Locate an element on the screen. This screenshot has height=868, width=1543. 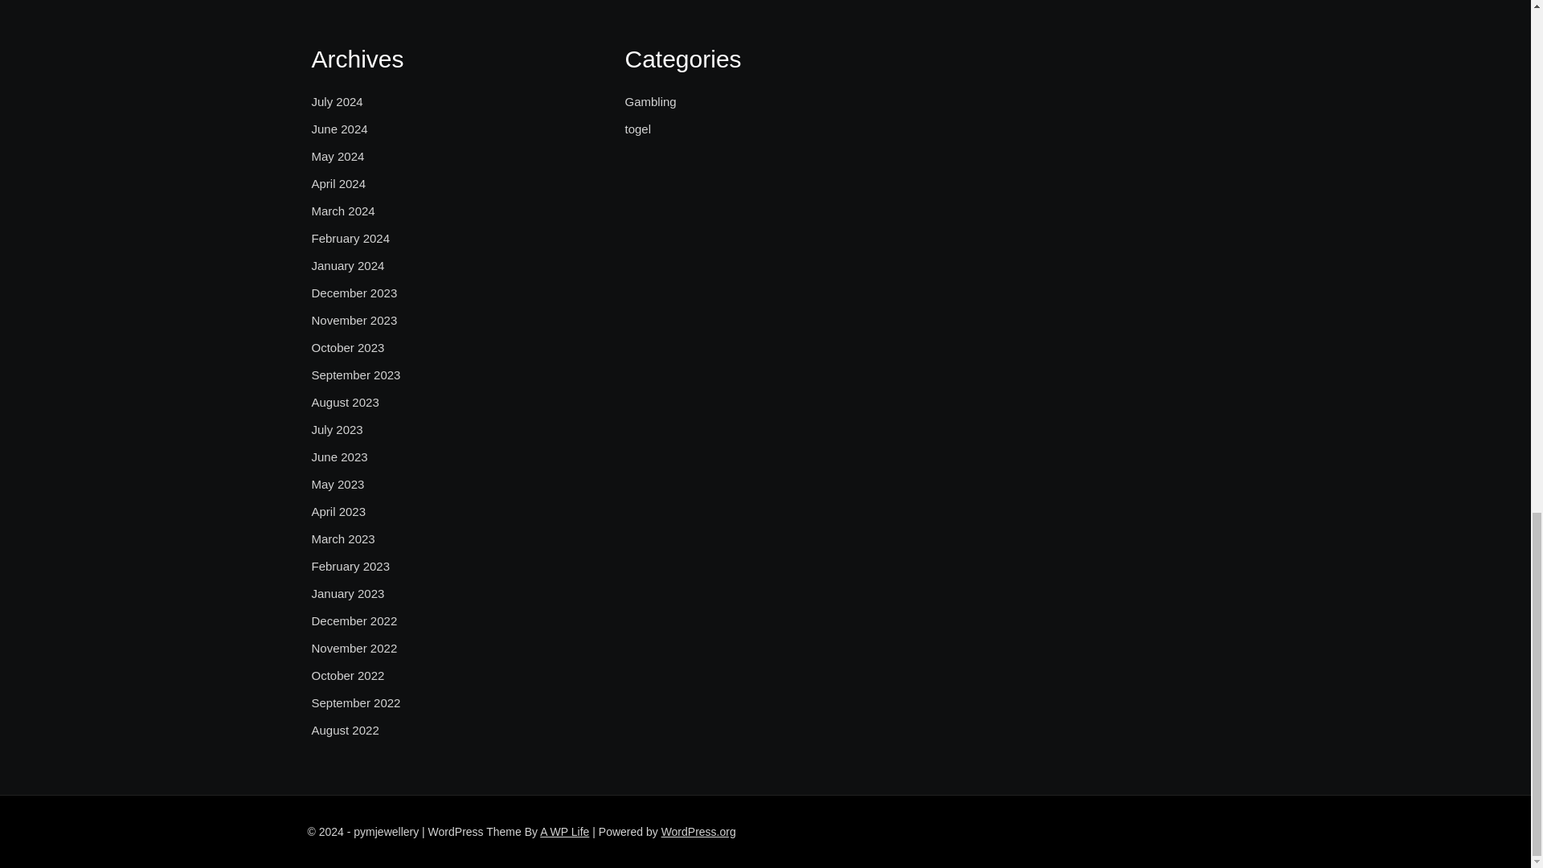
June 2024 is located at coordinates (339, 129).